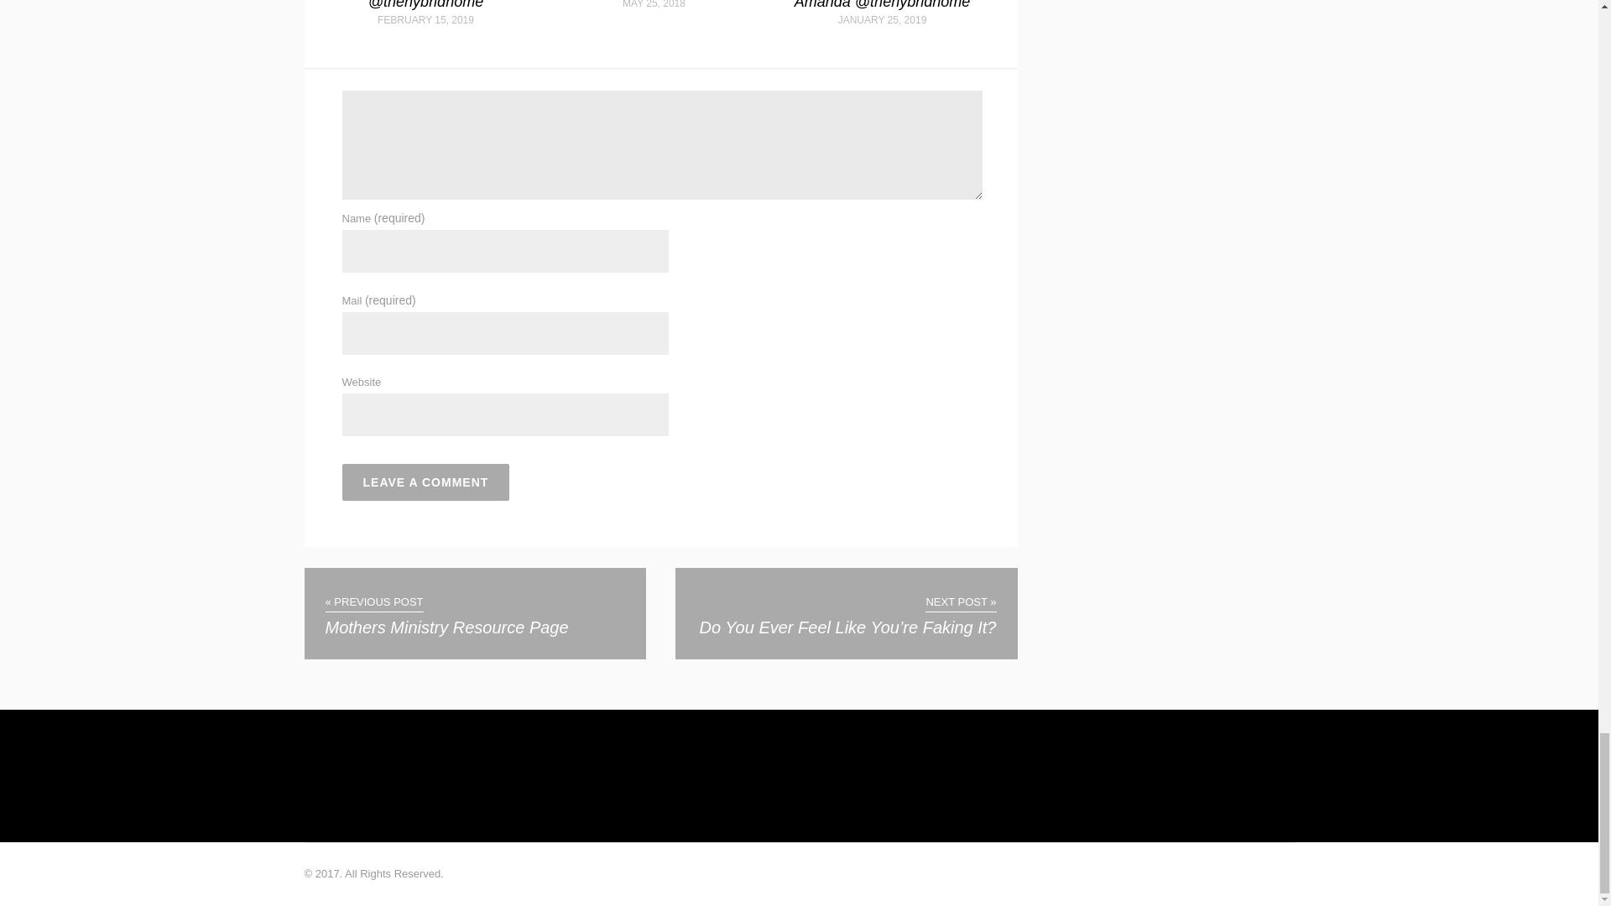 Image resolution: width=1611 pixels, height=906 pixels. What do you see at coordinates (426, 482) in the screenshot?
I see `Leave a Comment` at bounding box center [426, 482].